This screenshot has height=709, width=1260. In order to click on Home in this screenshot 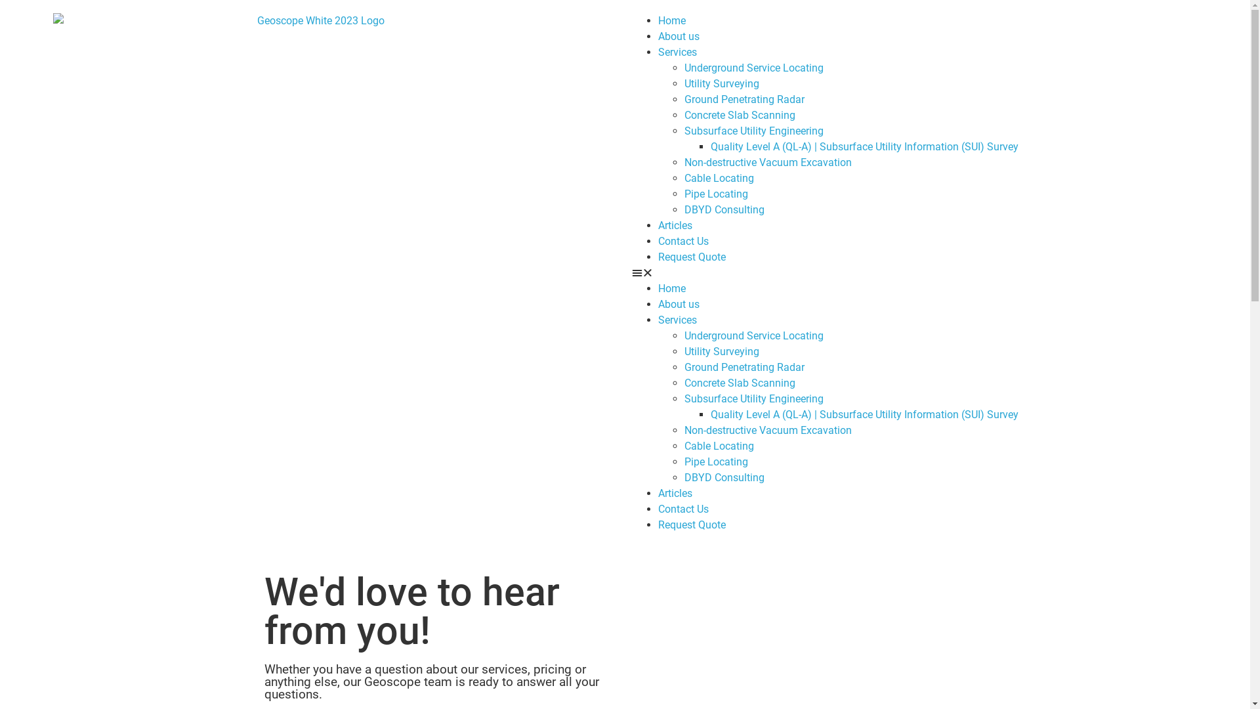, I will do `click(671, 289)`.